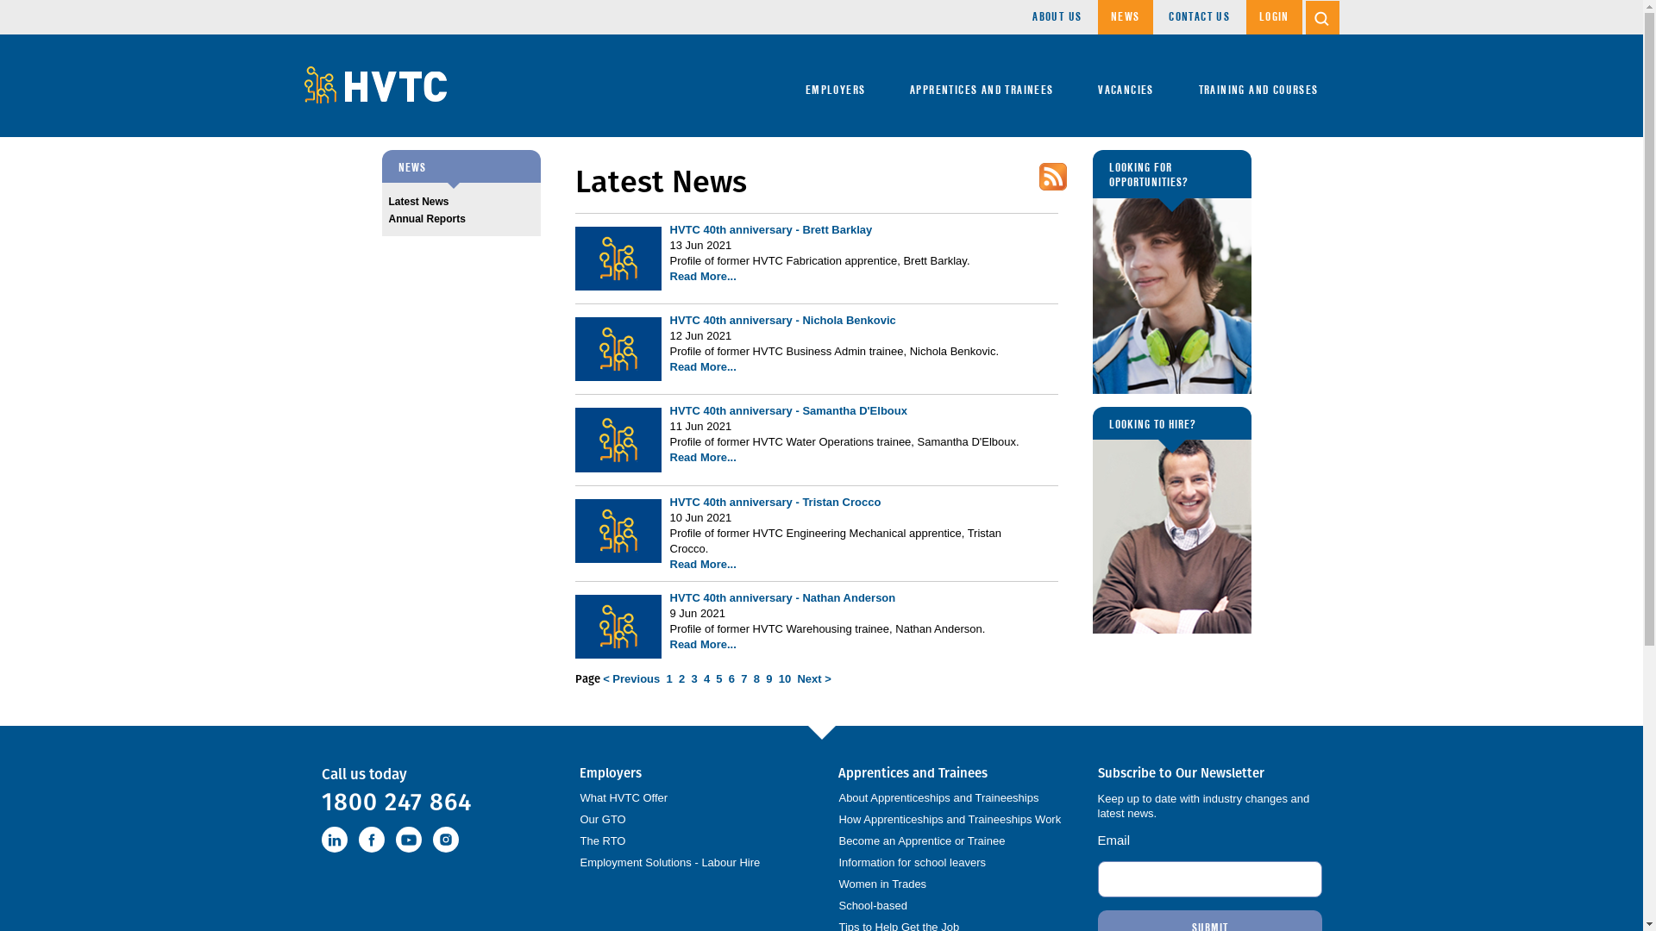 The height and width of the screenshot is (931, 1656). Describe the element at coordinates (624, 798) in the screenshot. I see `What HVTC Offer` at that location.